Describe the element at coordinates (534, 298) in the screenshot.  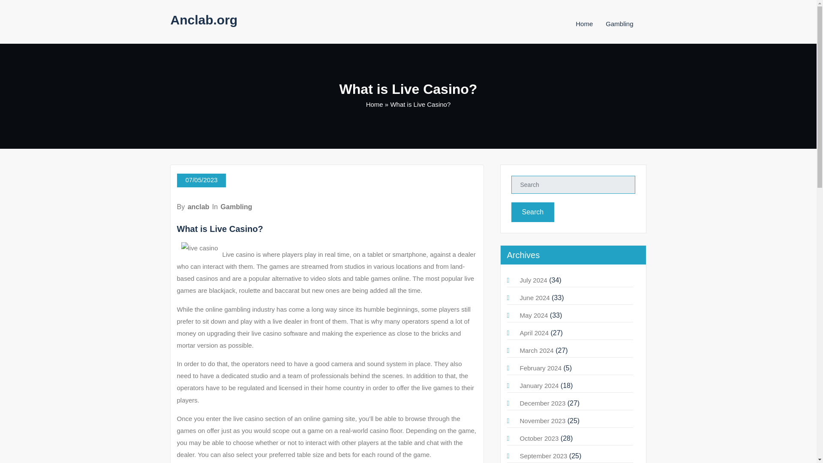
I see `June 2024` at that location.